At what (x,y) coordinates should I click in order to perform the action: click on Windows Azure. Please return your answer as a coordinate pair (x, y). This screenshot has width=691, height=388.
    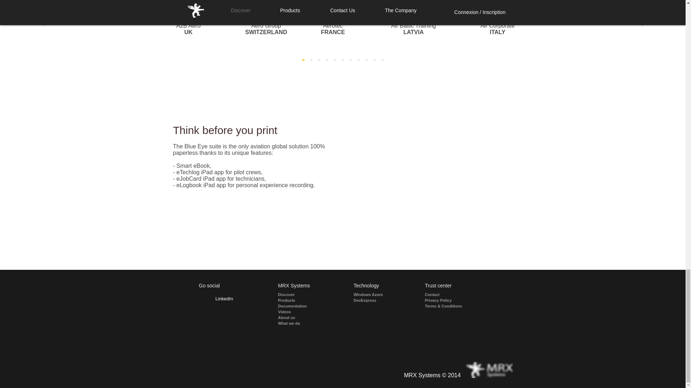
    Looking at the image, I should click on (377, 295).